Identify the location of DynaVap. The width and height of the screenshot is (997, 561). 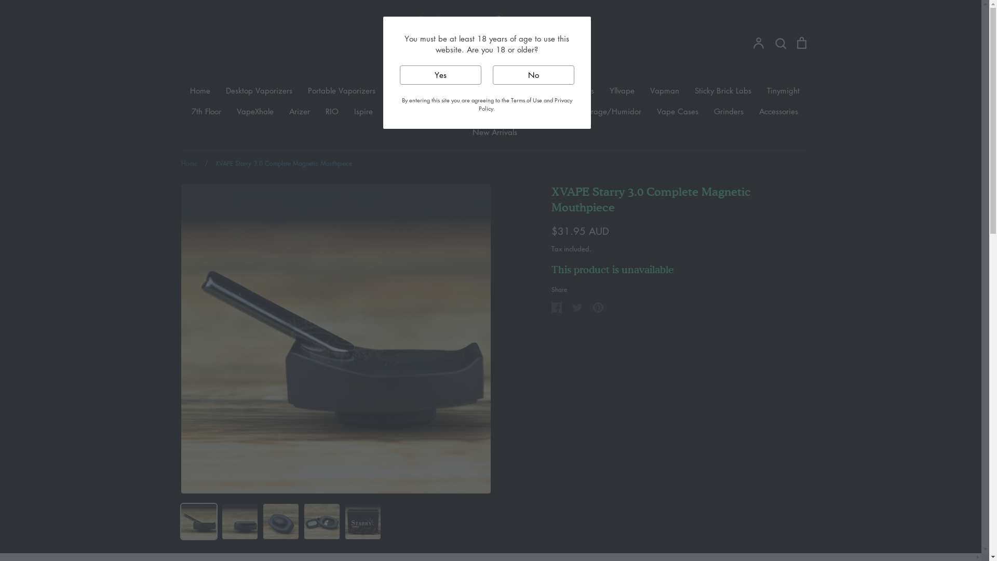
(406, 90).